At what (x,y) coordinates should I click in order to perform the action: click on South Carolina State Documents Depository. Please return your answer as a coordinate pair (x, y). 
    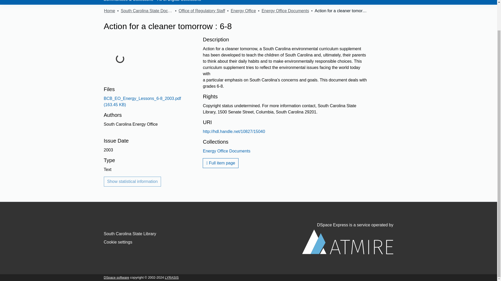
    Looking at the image, I should click on (147, 11).